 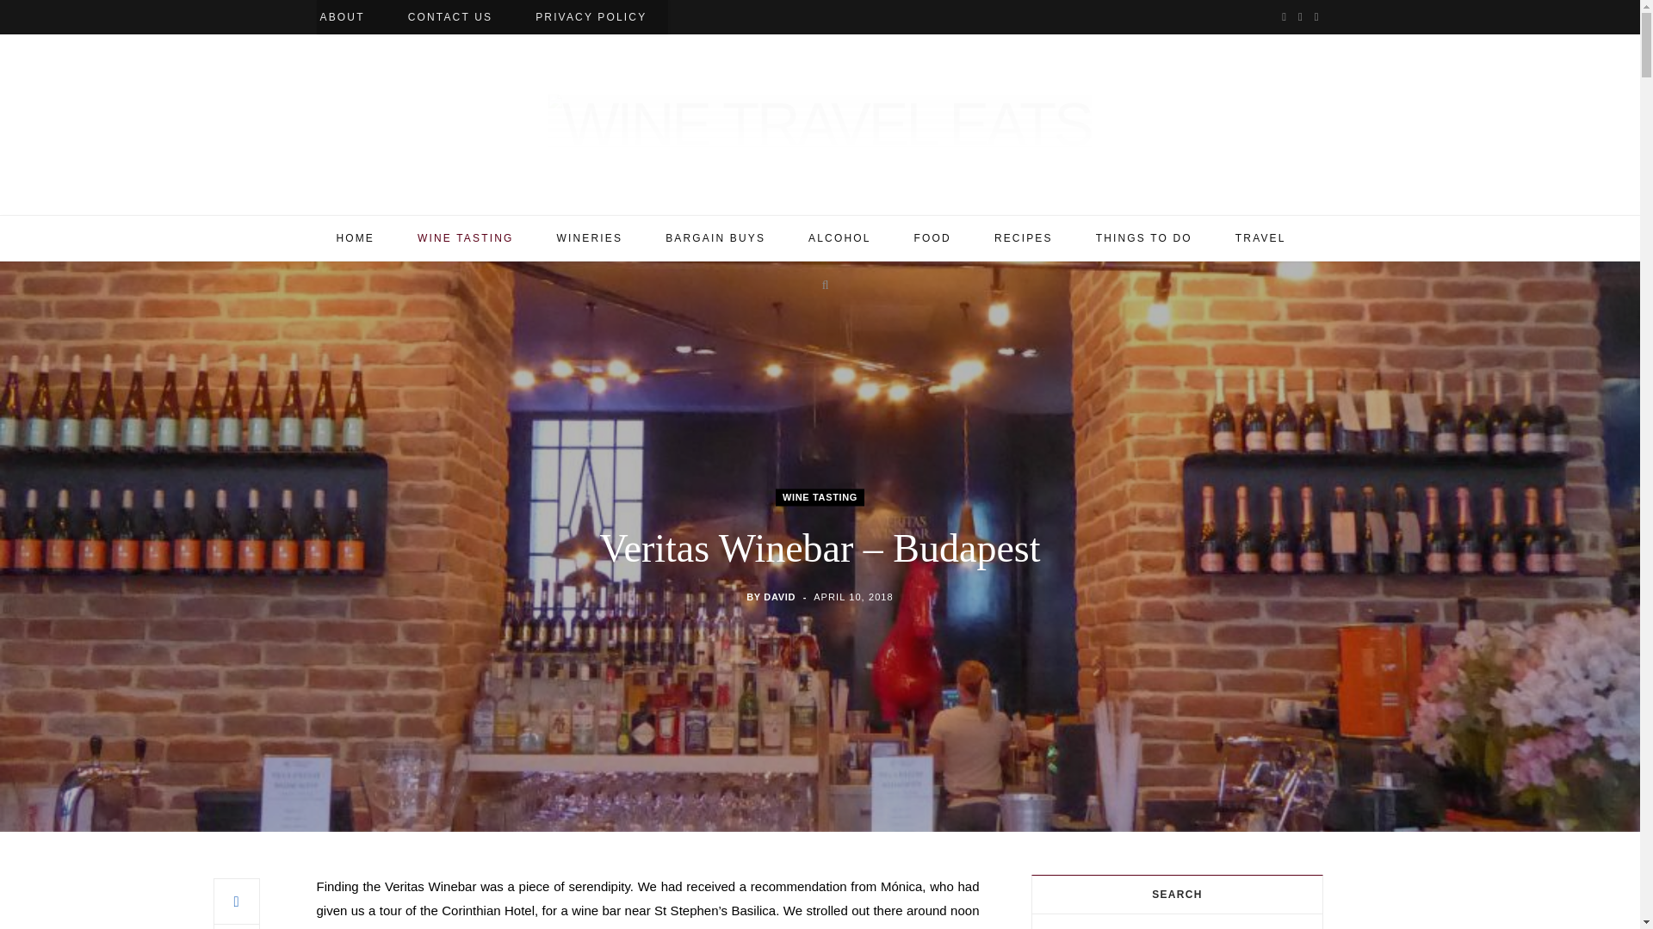 I want to click on Share on Twitter, so click(x=236, y=926).